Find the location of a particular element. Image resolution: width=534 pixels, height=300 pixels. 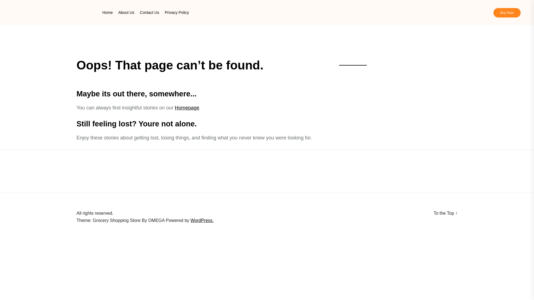

Privacy Policy is located at coordinates (177, 12).